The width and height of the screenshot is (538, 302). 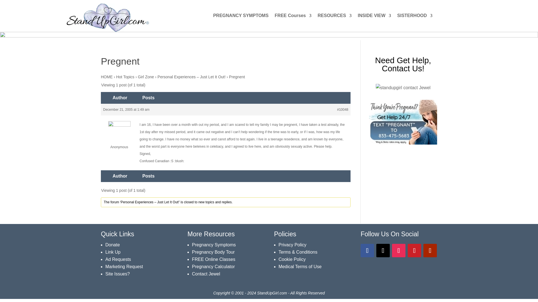 I want to click on Follow on Twitter, so click(x=383, y=251).